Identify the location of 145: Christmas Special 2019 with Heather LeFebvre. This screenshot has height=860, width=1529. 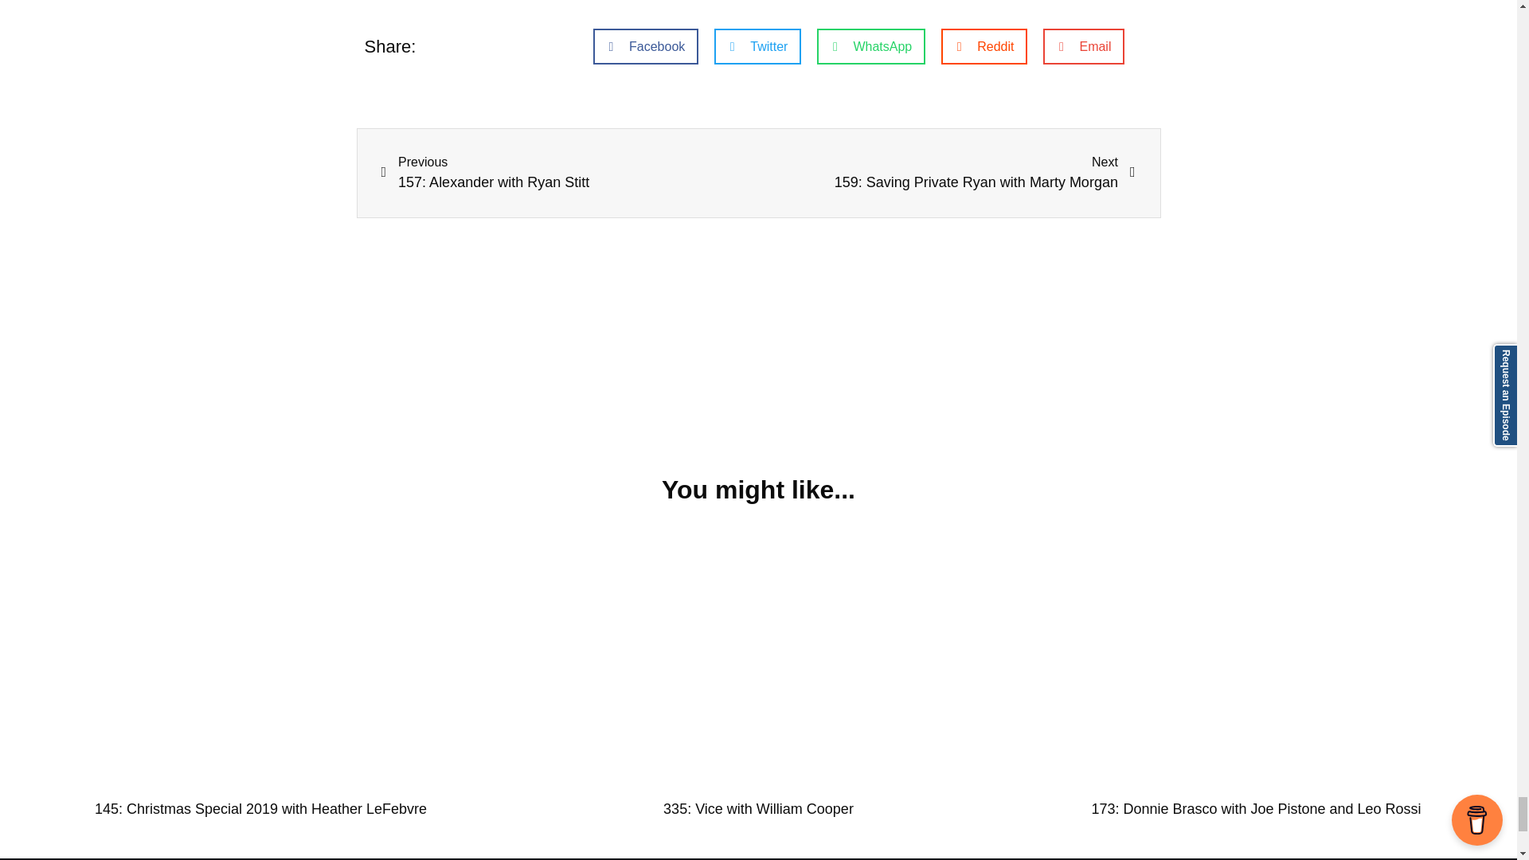
(947, 174).